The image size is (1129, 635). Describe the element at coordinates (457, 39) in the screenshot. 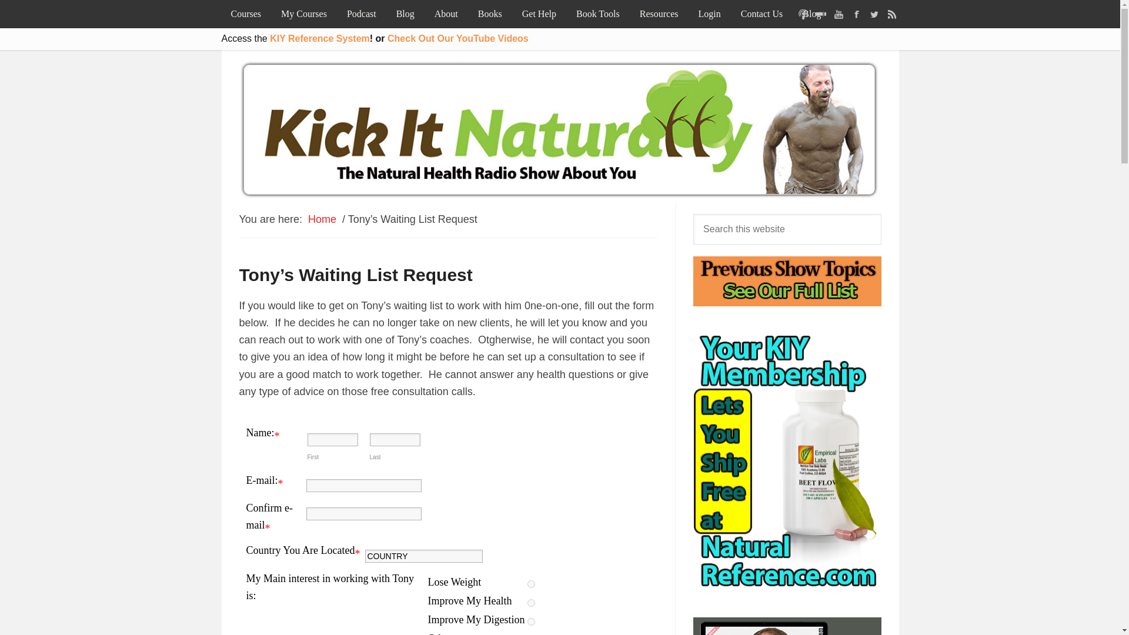

I see `Check Out Our YouTube Videos` at that location.